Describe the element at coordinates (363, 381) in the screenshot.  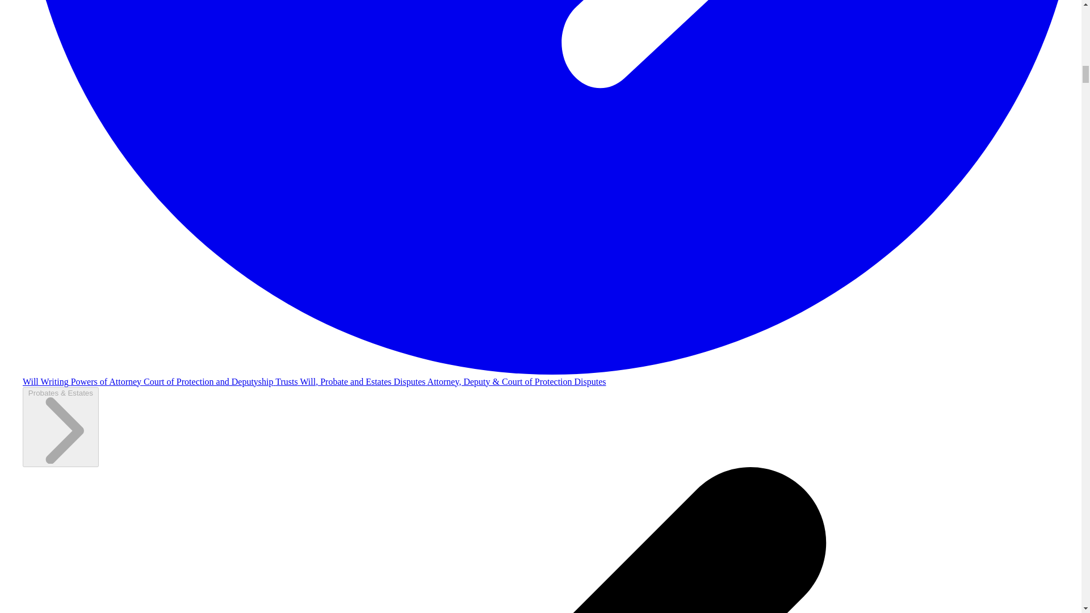
I see `Will, Probate and Estates Disputes` at that location.